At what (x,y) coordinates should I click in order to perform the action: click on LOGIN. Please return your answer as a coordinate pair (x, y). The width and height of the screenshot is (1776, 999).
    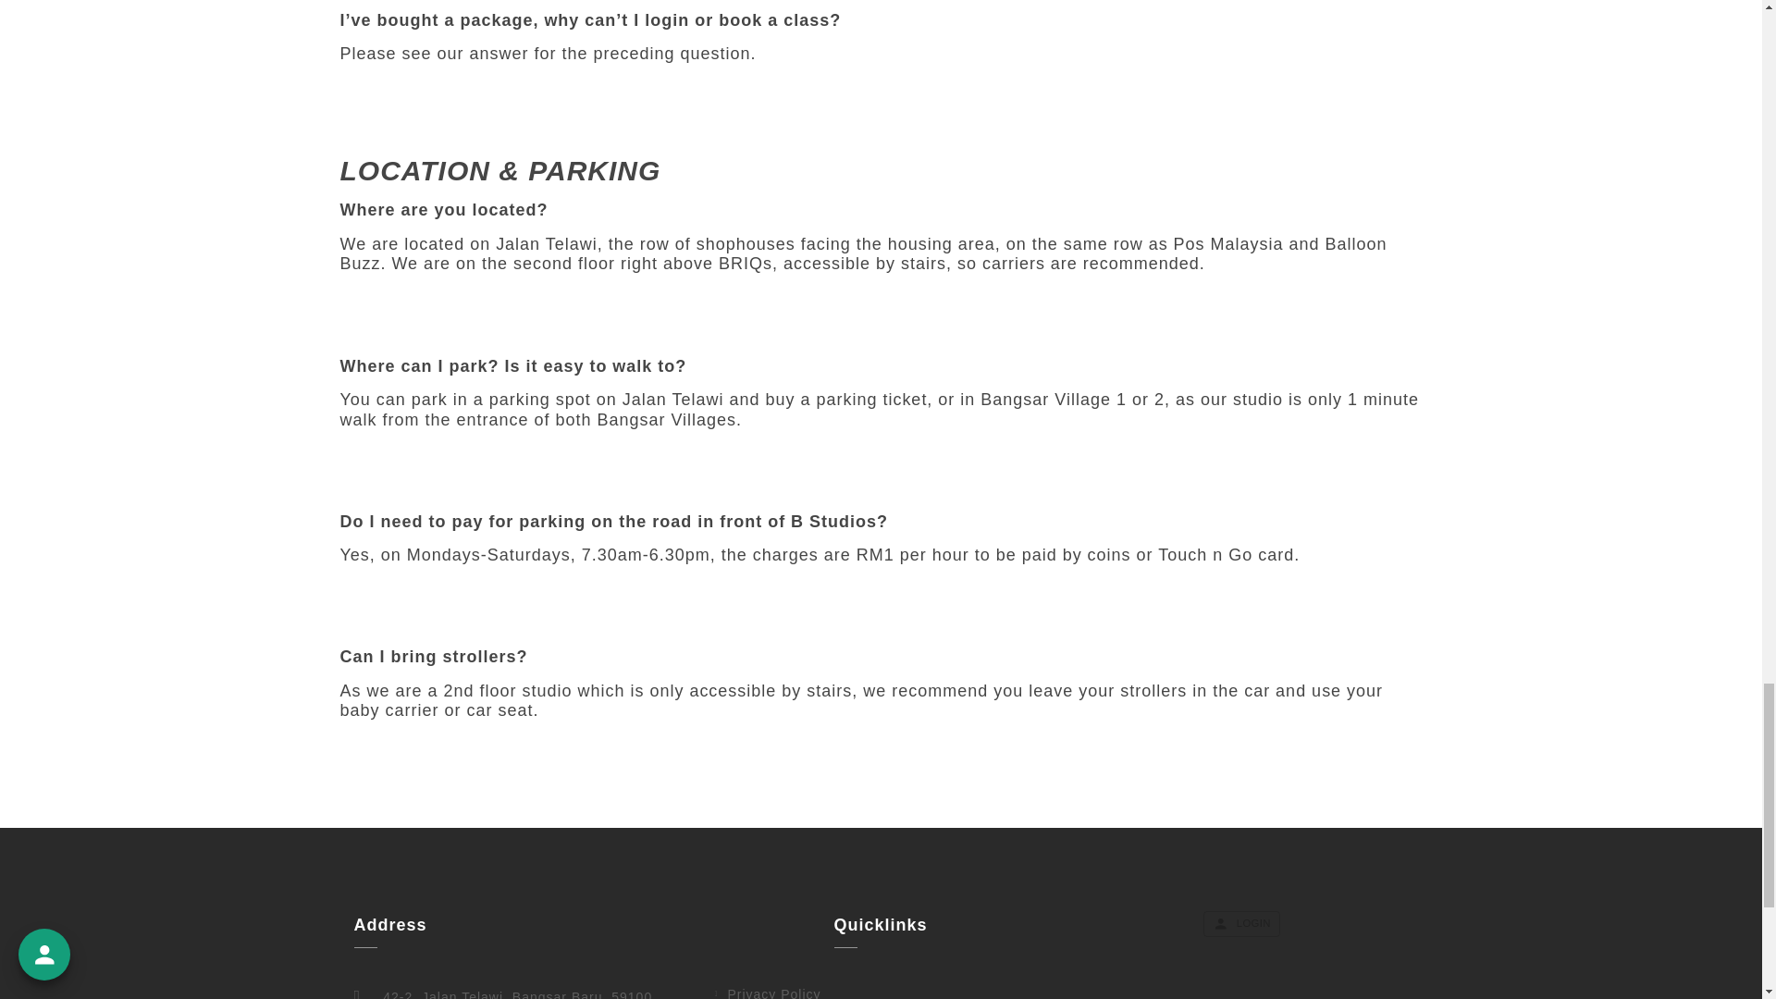
    Looking at the image, I should click on (1241, 923).